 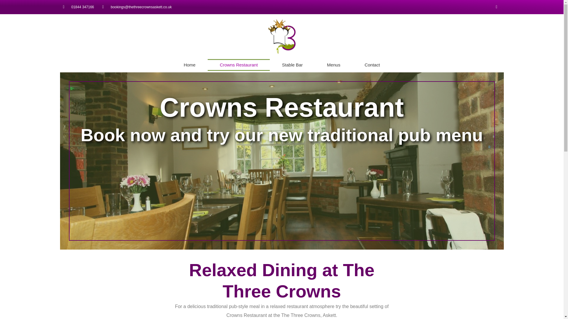 I want to click on Crowns Restaurant, so click(x=239, y=65).